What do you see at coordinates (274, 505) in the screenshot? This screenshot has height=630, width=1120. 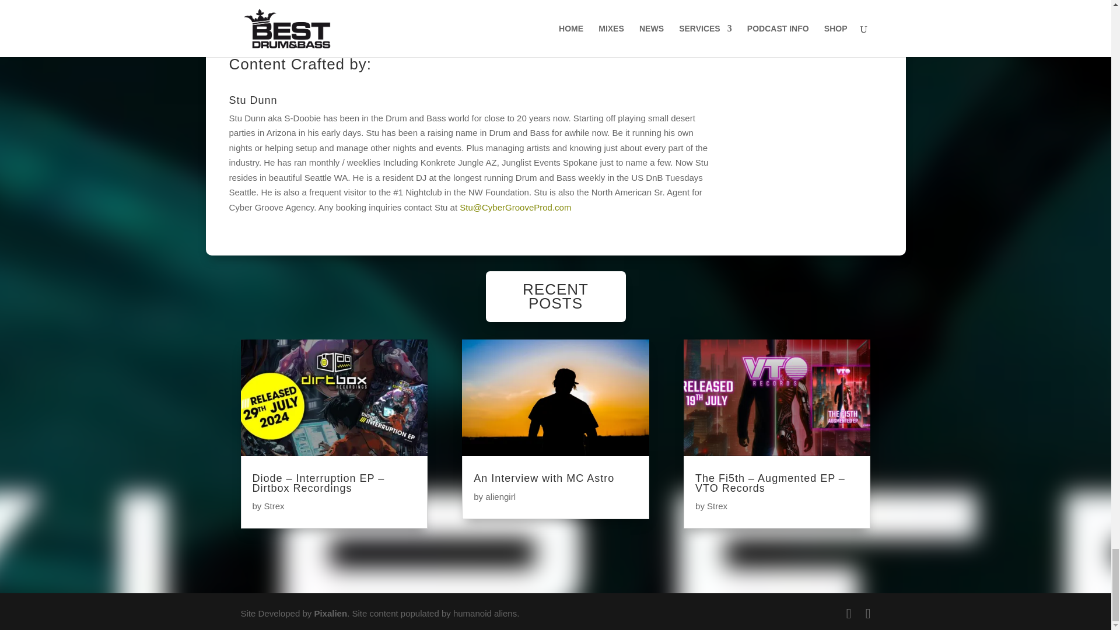 I see `Strex` at bounding box center [274, 505].